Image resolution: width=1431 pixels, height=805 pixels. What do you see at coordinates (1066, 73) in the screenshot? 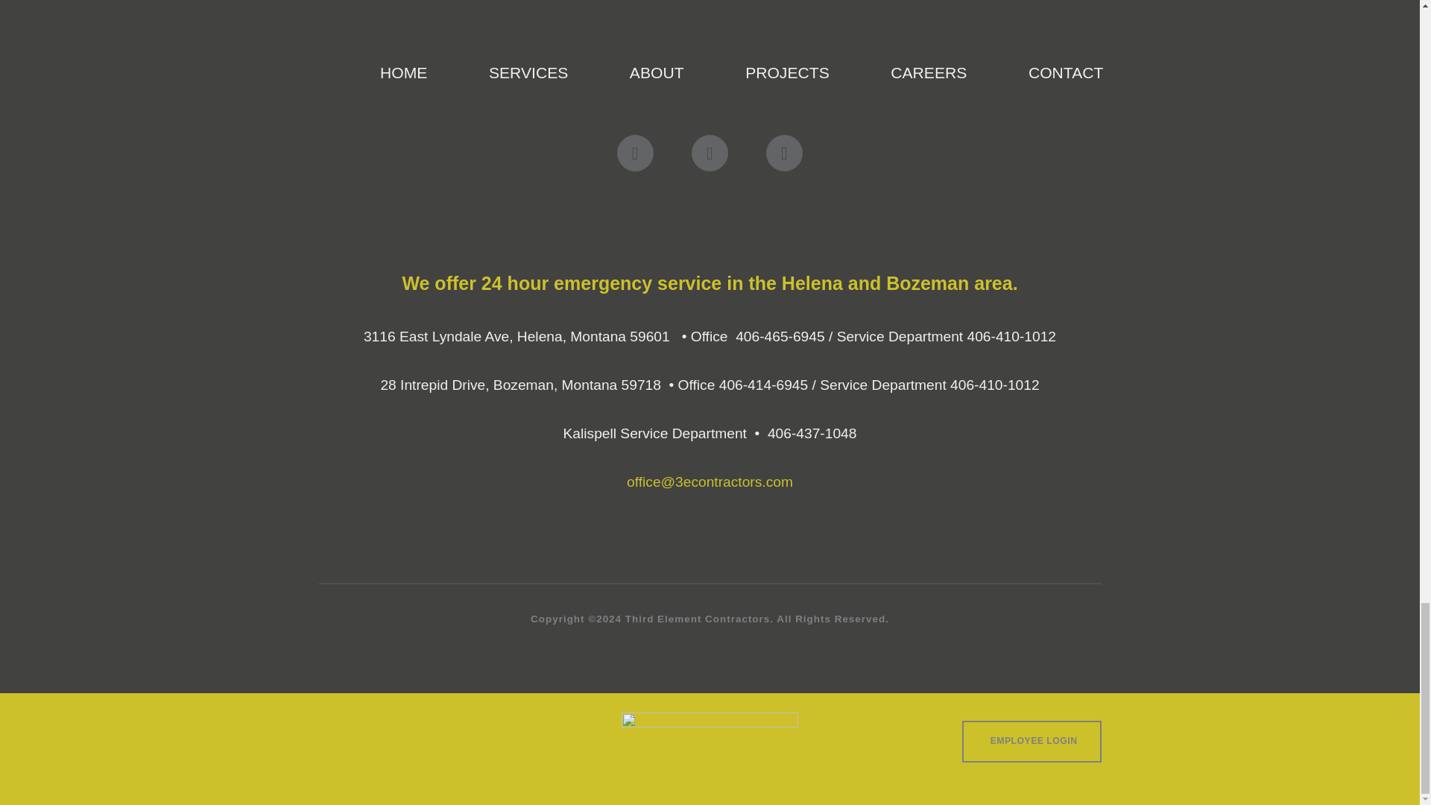
I see `CONTACT` at bounding box center [1066, 73].